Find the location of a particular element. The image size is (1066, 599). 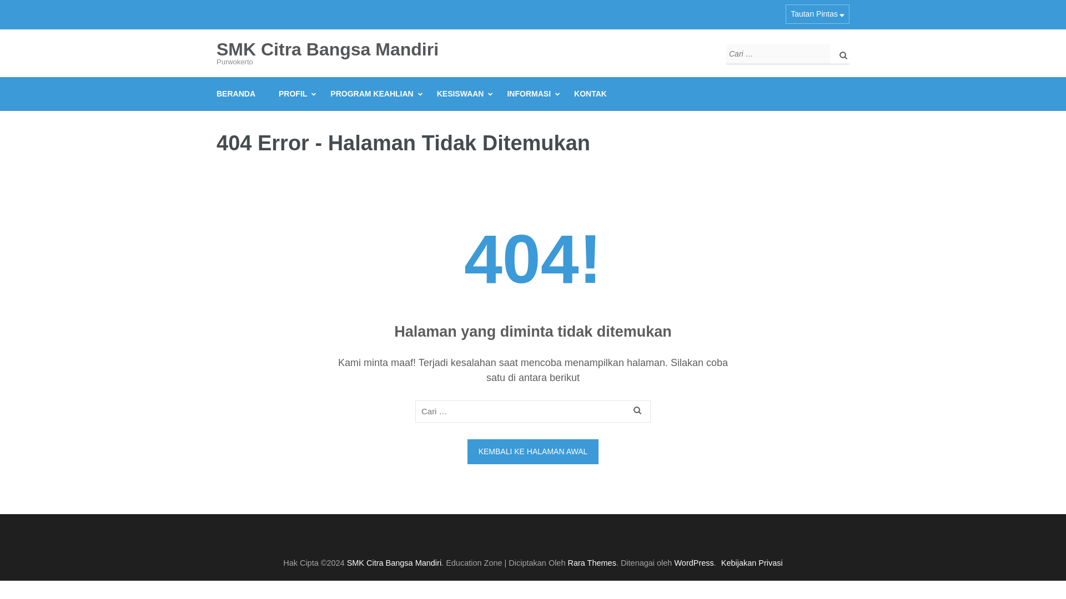

PROGRAM KEAHLIAN is located at coordinates (372, 94).